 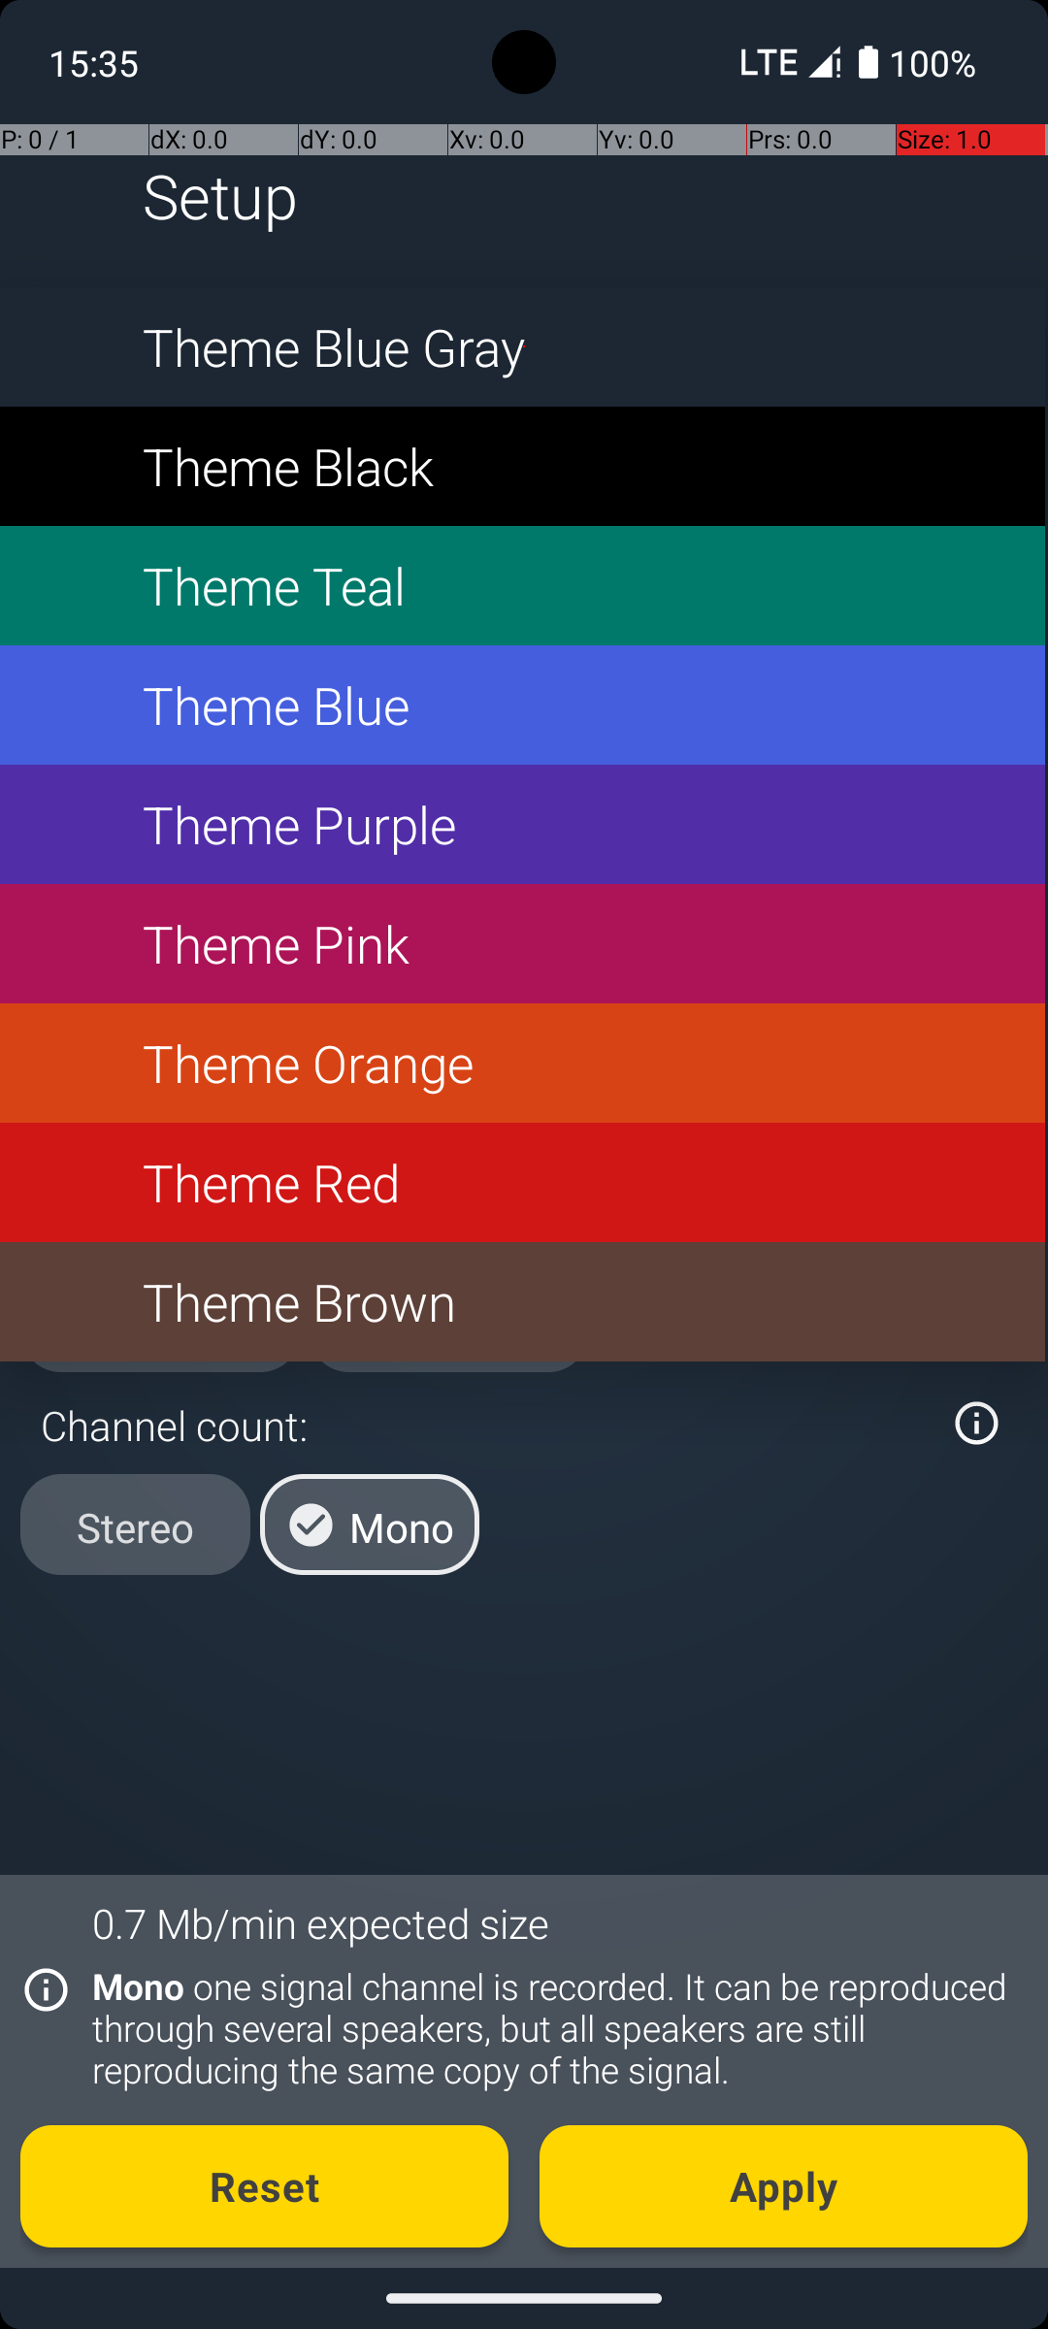 I want to click on Theme Black, so click(x=522, y=466).